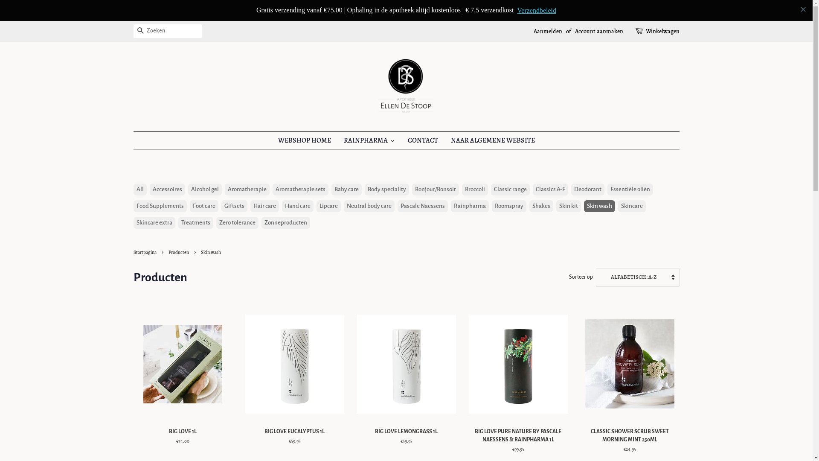 The width and height of the screenshot is (819, 461). What do you see at coordinates (369, 185) in the screenshot?
I see `Neutral body care` at bounding box center [369, 185].